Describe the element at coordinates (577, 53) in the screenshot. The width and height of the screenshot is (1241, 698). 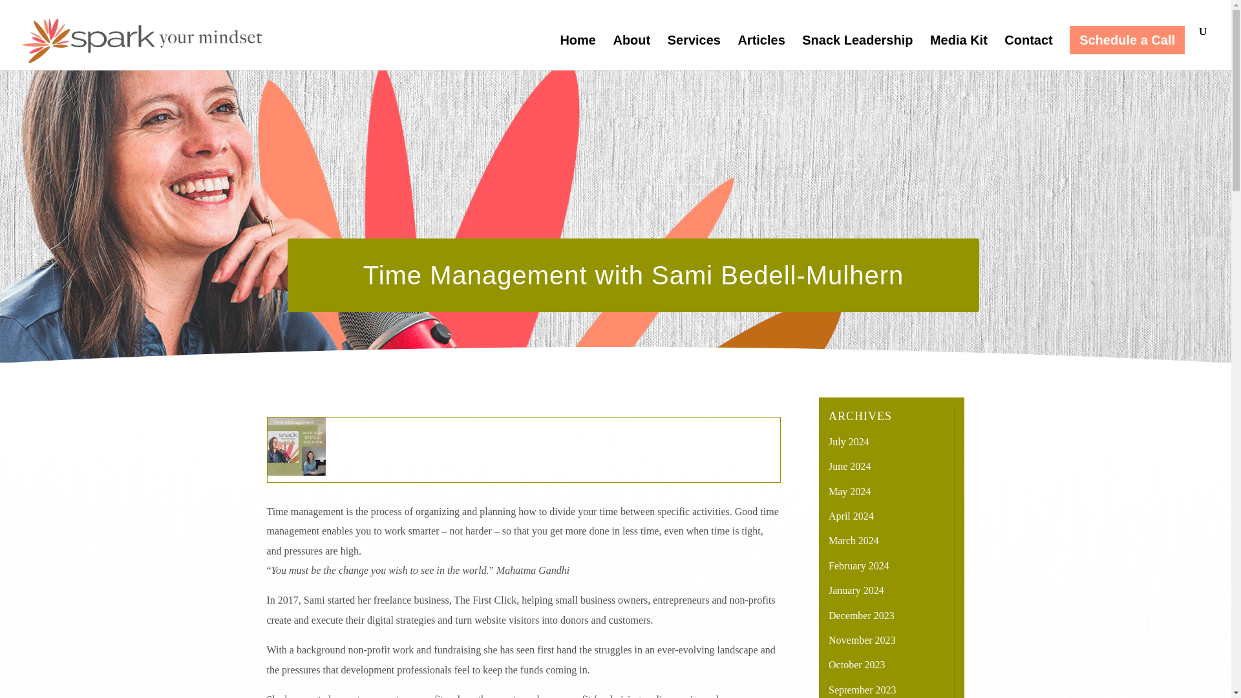
I see `Home` at that location.